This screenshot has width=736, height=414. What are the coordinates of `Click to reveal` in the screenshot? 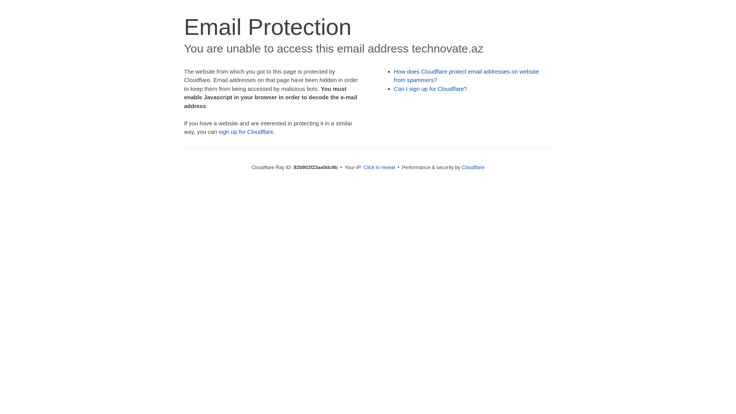 It's located at (379, 167).